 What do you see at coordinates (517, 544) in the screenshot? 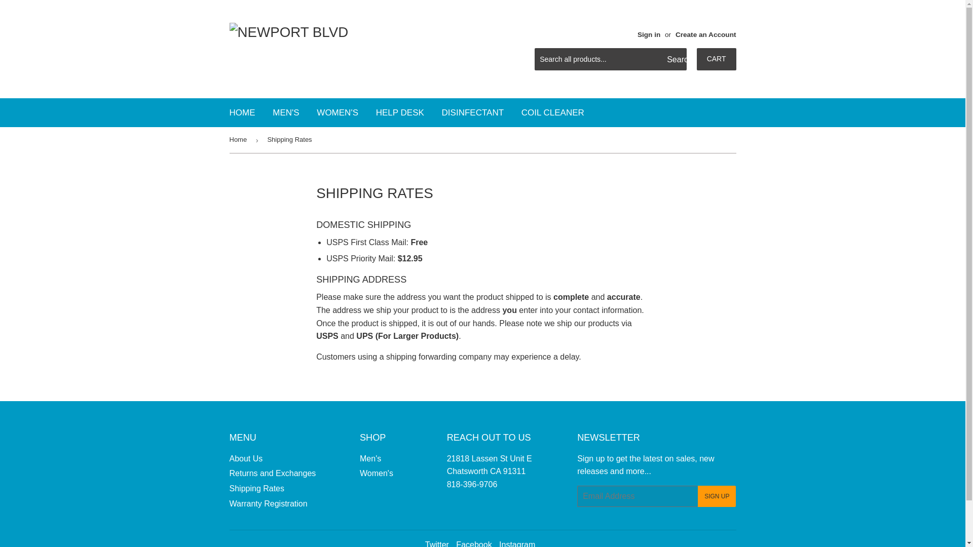
I see `Newport Blvd on Instagram` at bounding box center [517, 544].